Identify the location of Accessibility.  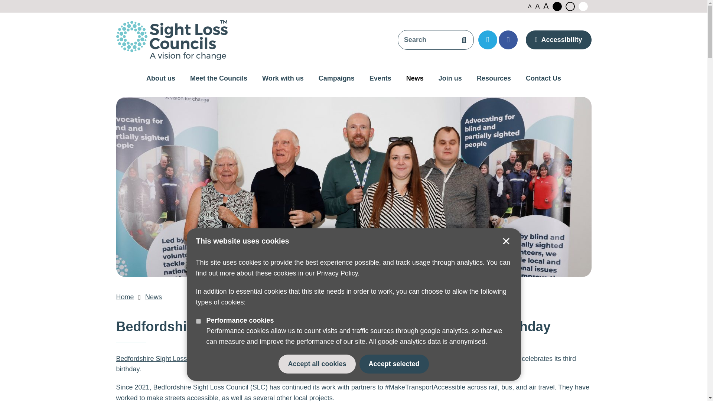
(559, 40).